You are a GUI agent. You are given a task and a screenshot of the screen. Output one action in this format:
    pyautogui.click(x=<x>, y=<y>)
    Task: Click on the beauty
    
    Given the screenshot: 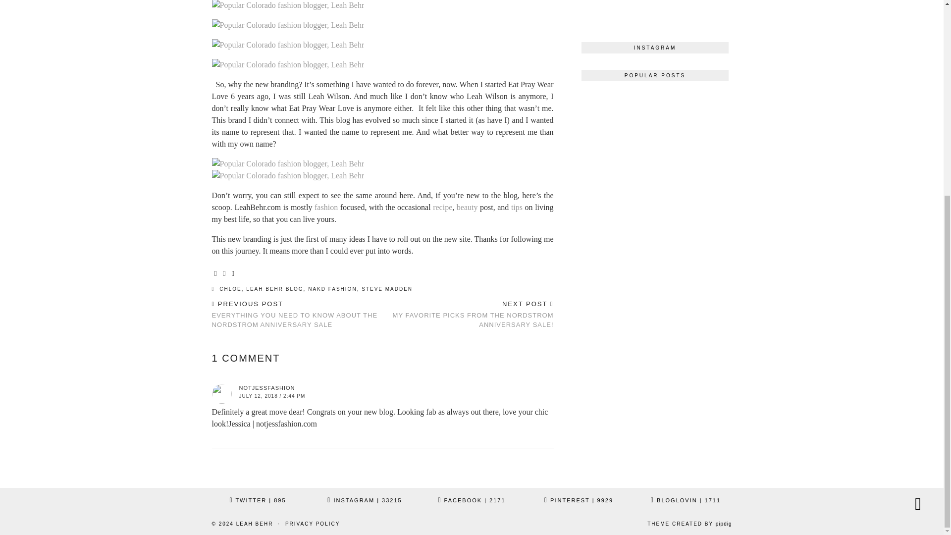 What is the action you would take?
    pyautogui.click(x=467, y=207)
    